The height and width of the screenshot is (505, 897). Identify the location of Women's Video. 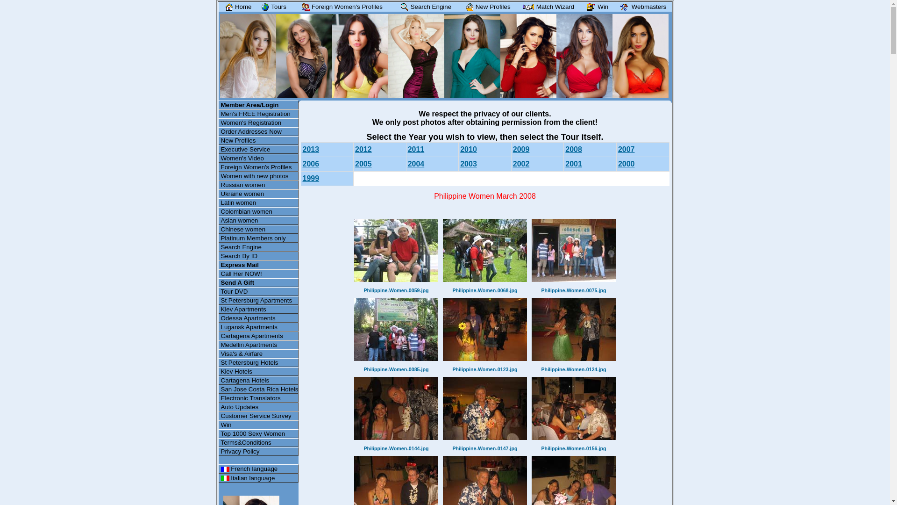
(259, 158).